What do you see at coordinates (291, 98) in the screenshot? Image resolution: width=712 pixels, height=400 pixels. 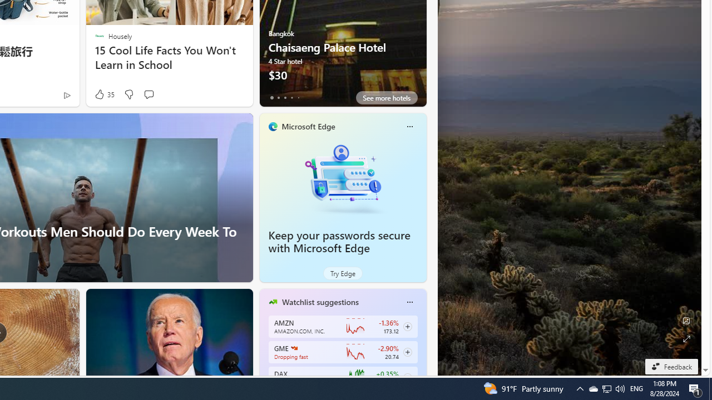 I see `tab-3` at bounding box center [291, 98].